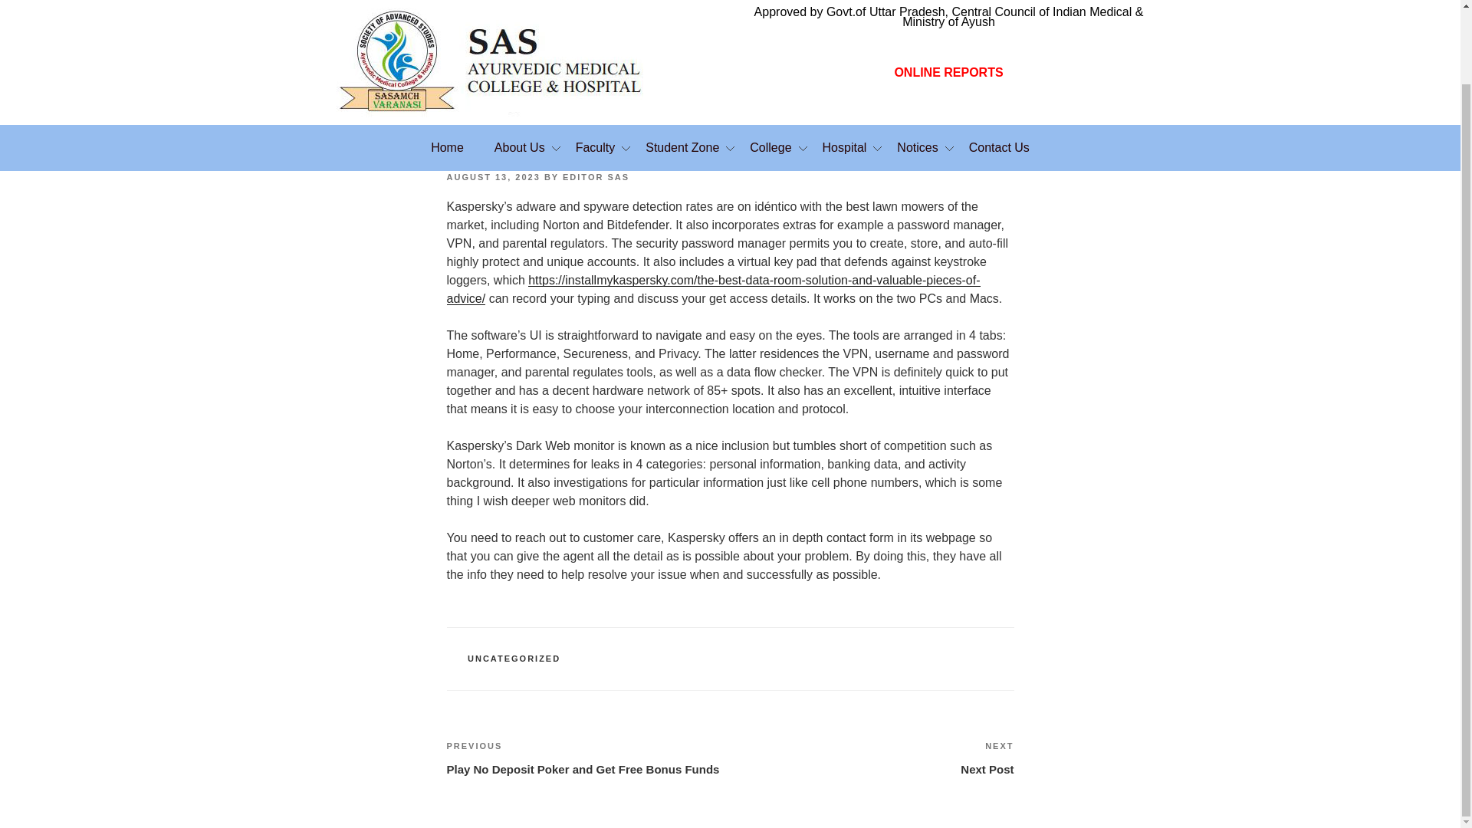 This screenshot has height=828, width=1472. What do you see at coordinates (948, 72) in the screenshot?
I see `ONLINE REPORTS` at bounding box center [948, 72].